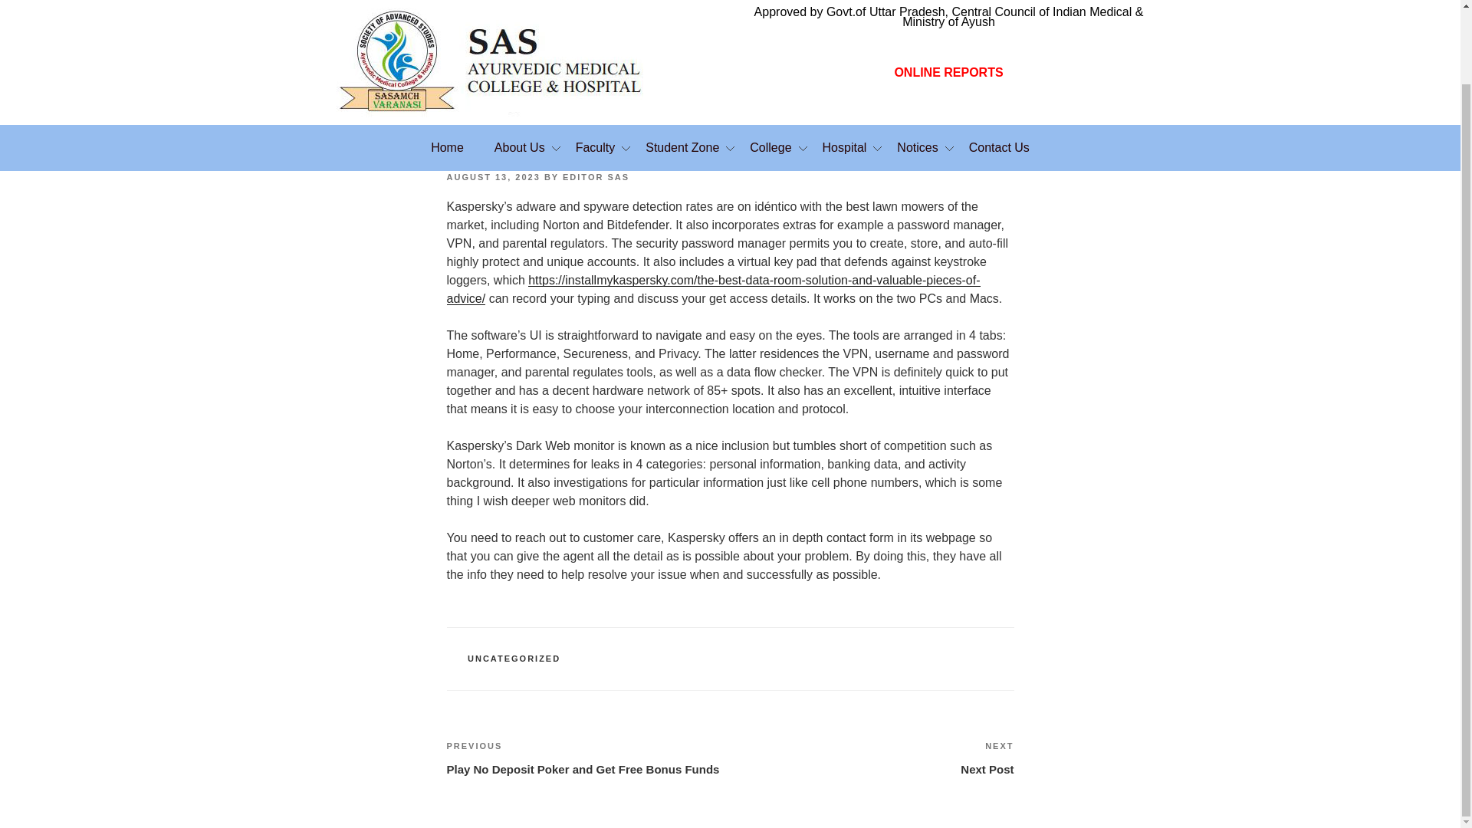 This screenshot has height=828, width=1472. What do you see at coordinates (948, 72) in the screenshot?
I see `ONLINE REPORTS` at bounding box center [948, 72].